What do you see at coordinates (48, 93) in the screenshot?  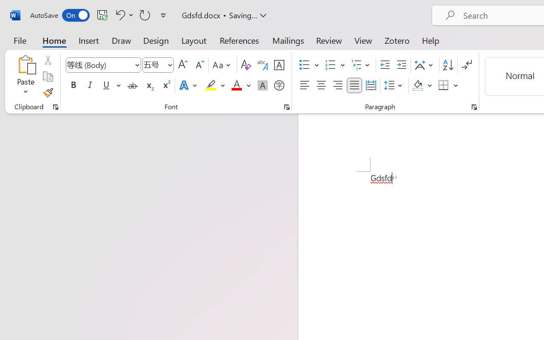 I see `Format Painter` at bounding box center [48, 93].